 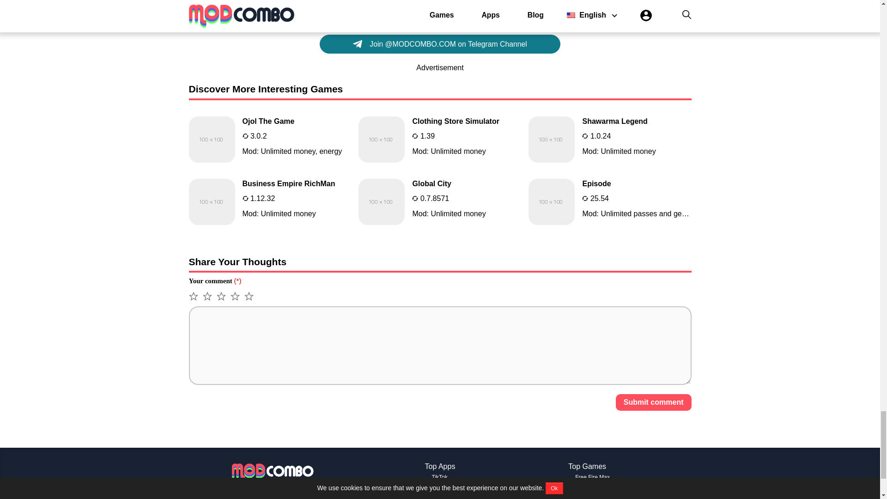 What do you see at coordinates (610, 140) in the screenshot?
I see `Shawarma Legend` at bounding box center [610, 140].